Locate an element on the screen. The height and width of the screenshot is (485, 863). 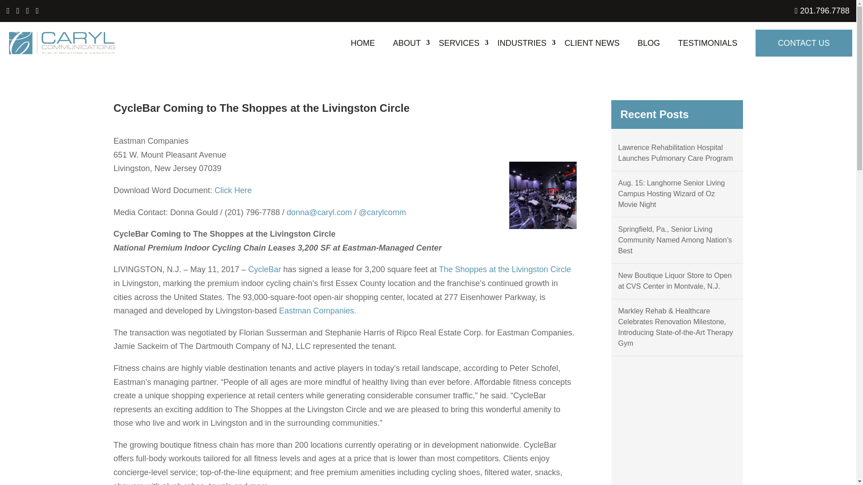
ABOUT is located at coordinates (406, 43).